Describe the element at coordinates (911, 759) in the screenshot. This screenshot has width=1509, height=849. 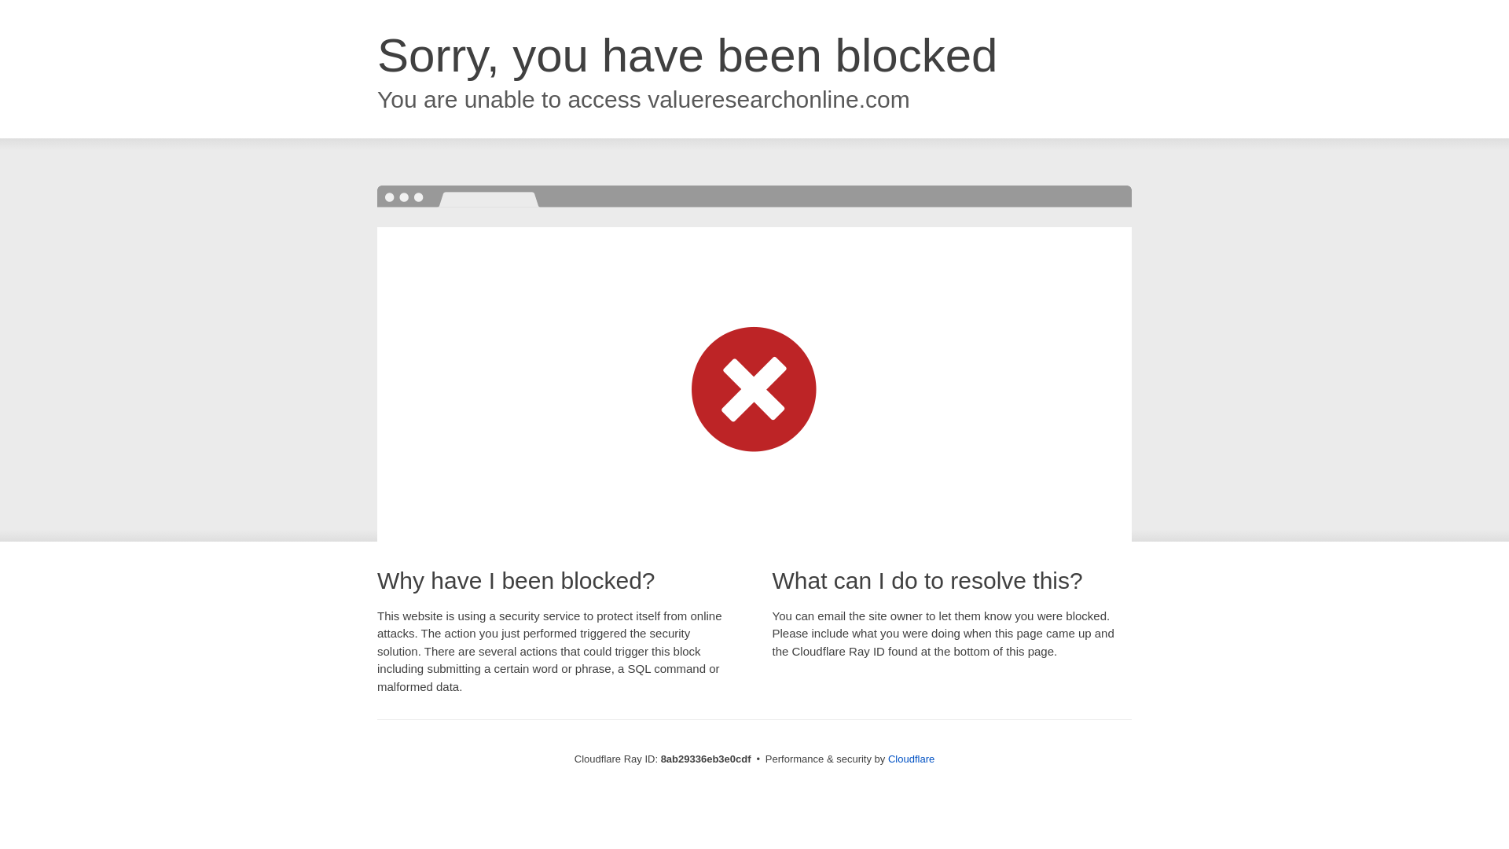
I see `Cloudflare` at that location.